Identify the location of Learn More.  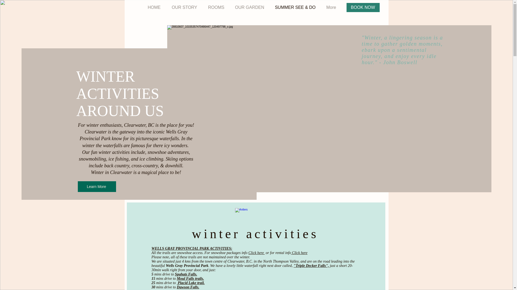
(97, 186).